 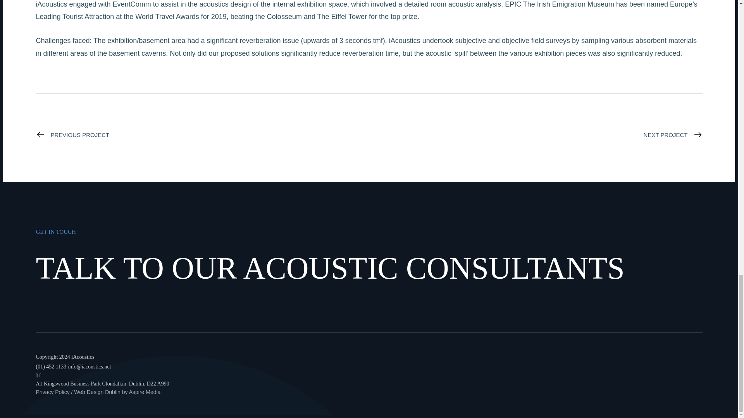 What do you see at coordinates (72, 134) in the screenshot?
I see `PREVIOUS PROJECT` at bounding box center [72, 134].